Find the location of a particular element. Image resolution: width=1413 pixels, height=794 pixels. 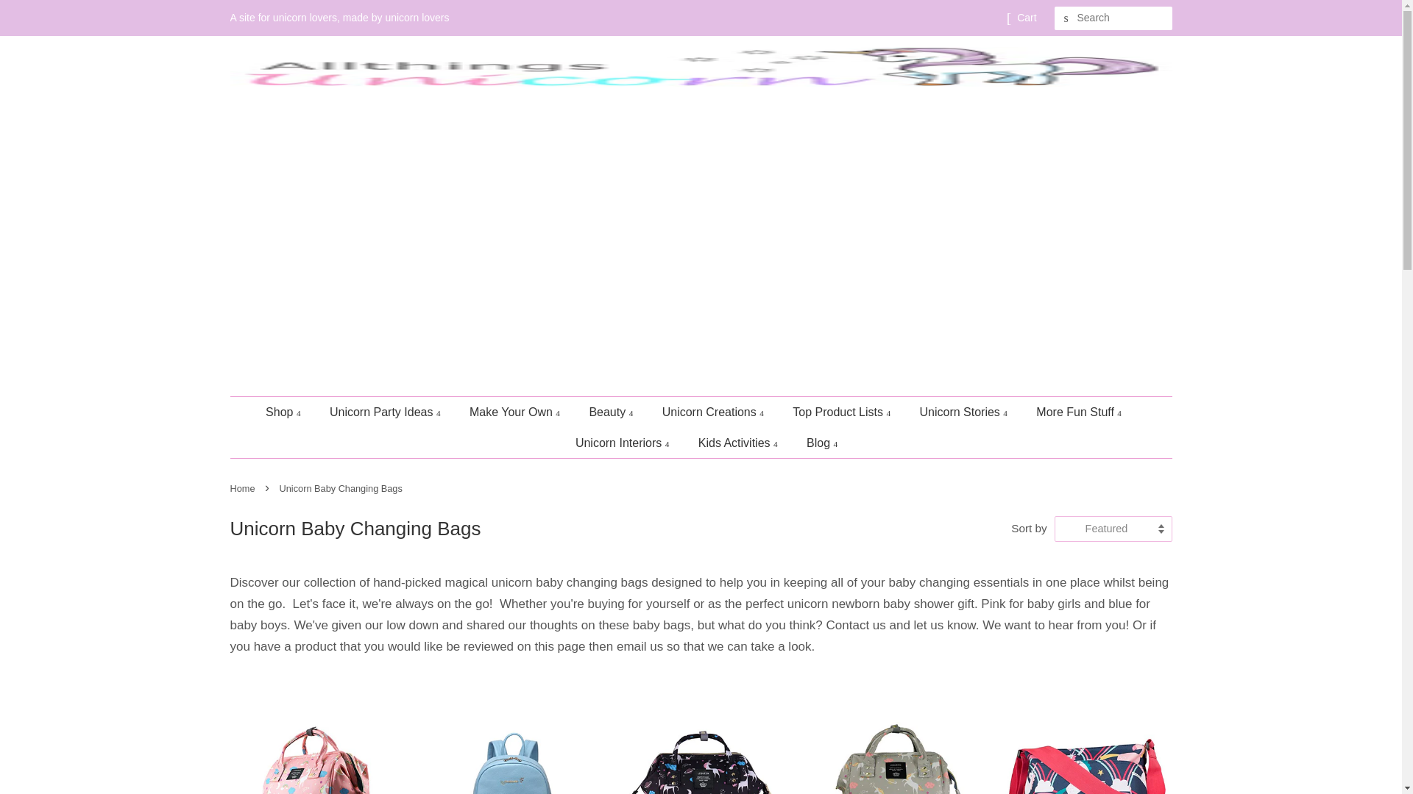

Cart is located at coordinates (1026, 18).